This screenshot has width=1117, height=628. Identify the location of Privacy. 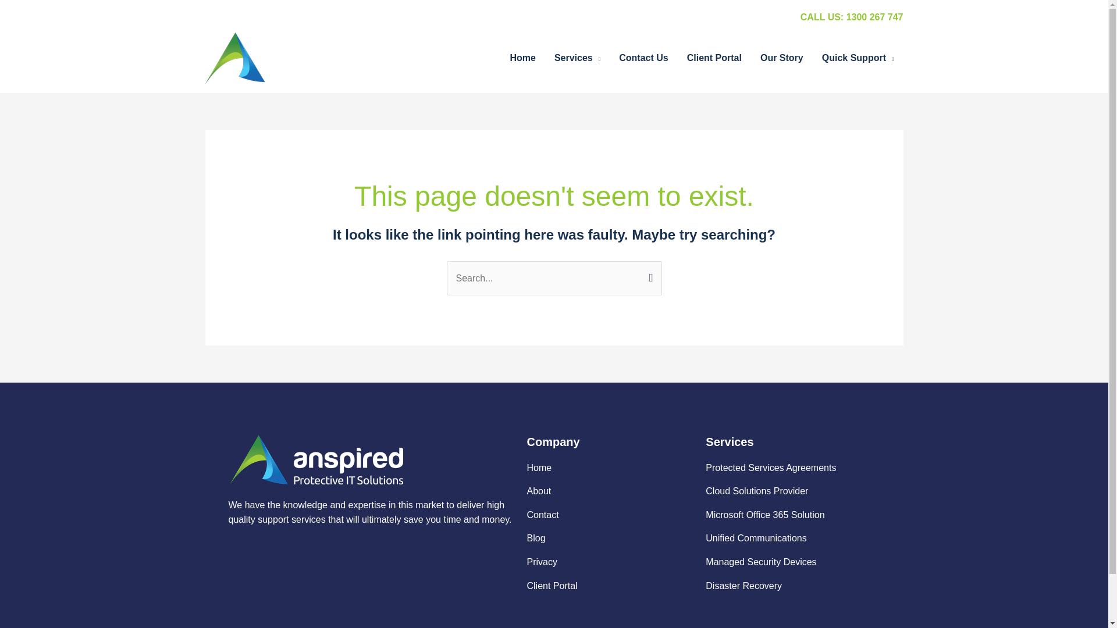
(611, 562).